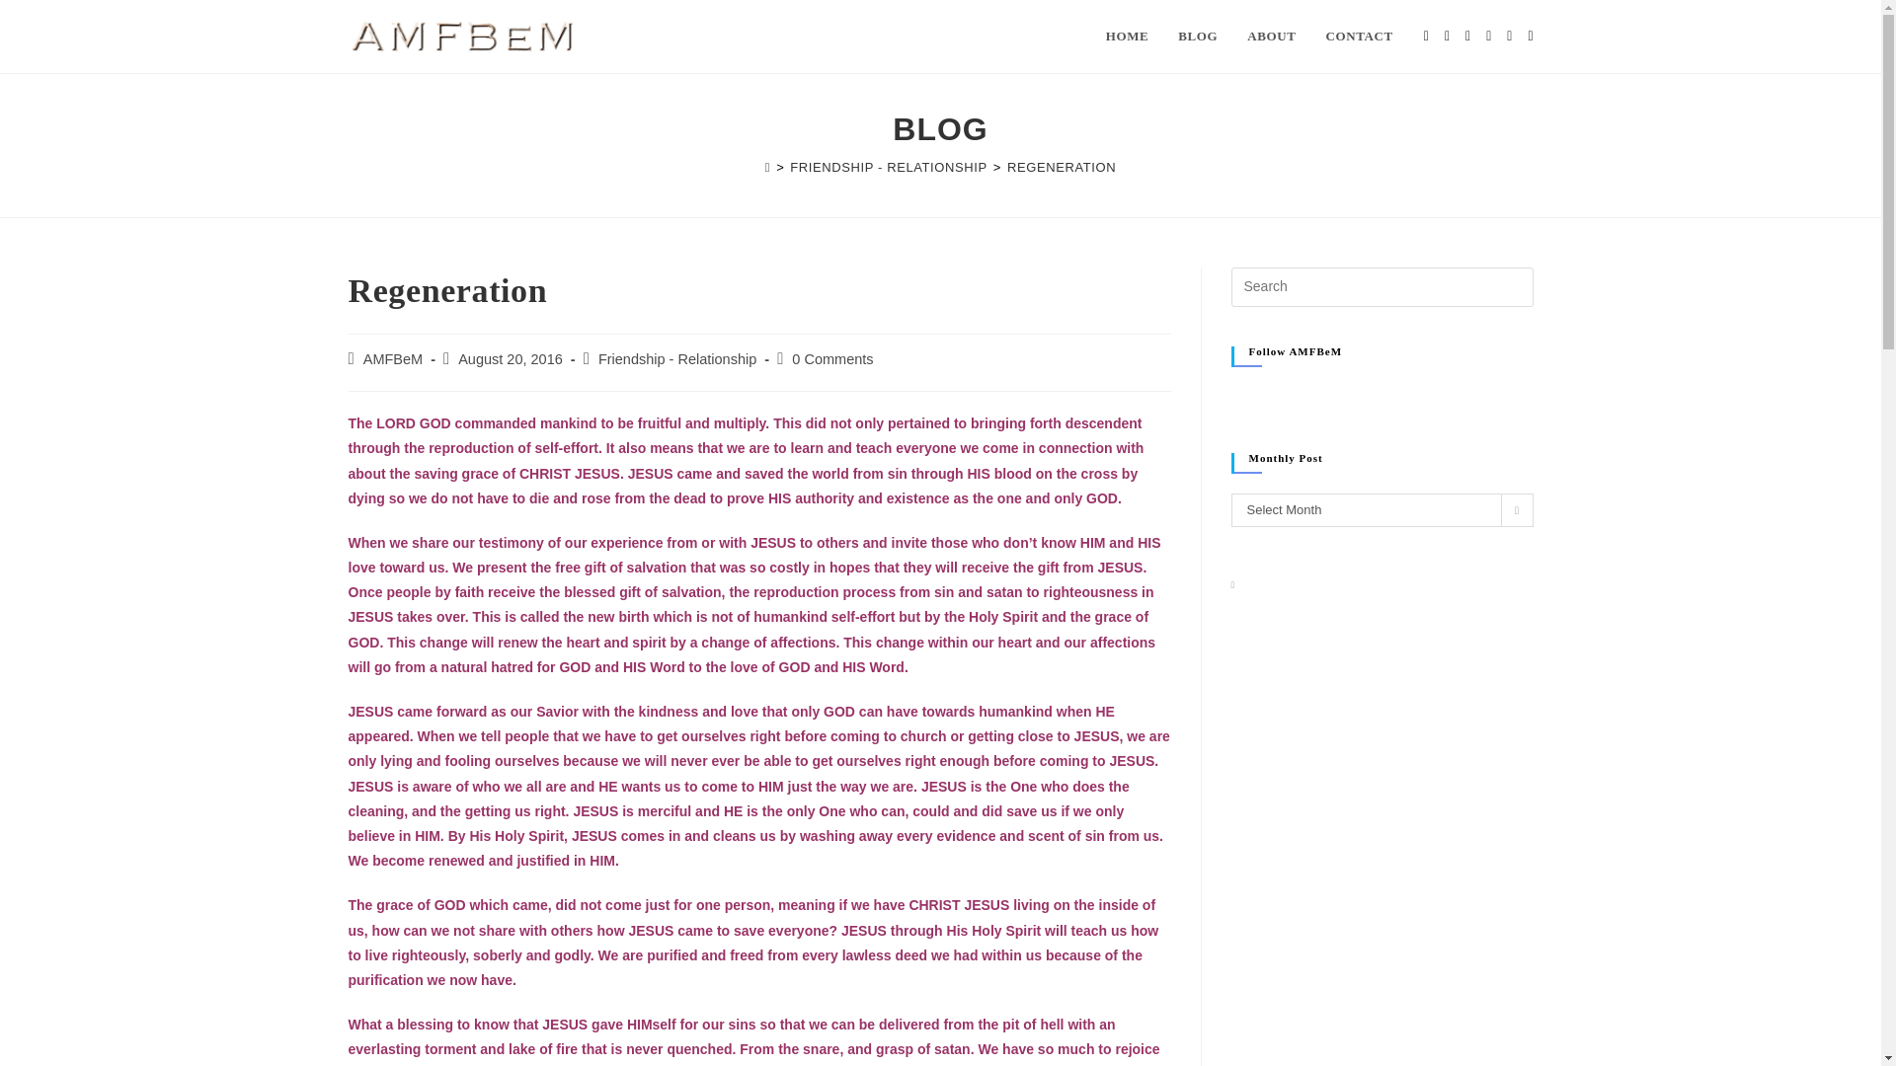 The height and width of the screenshot is (1066, 1896). Describe the element at coordinates (393, 359) in the screenshot. I see `AMFBeM` at that location.